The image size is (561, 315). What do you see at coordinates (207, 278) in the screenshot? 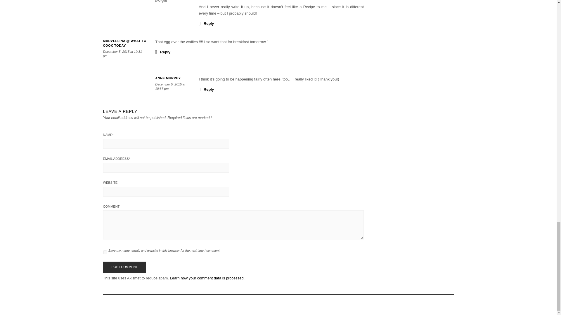
I see `Learn how your comment data is processed` at bounding box center [207, 278].